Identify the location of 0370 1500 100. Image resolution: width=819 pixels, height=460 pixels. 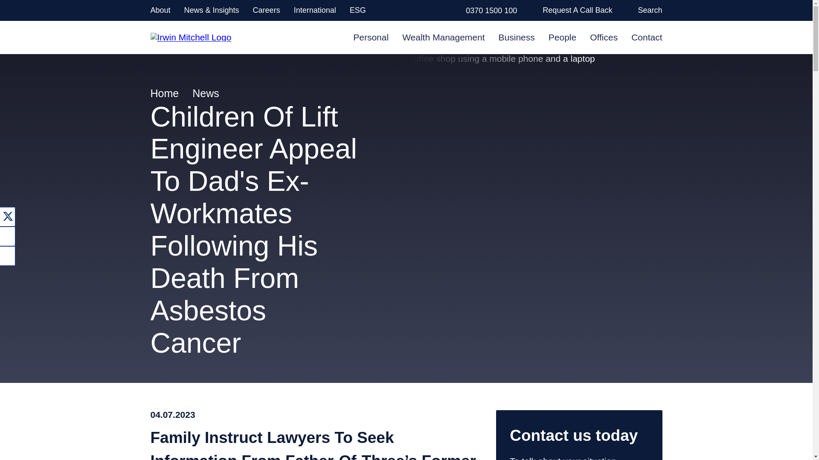
(491, 10).